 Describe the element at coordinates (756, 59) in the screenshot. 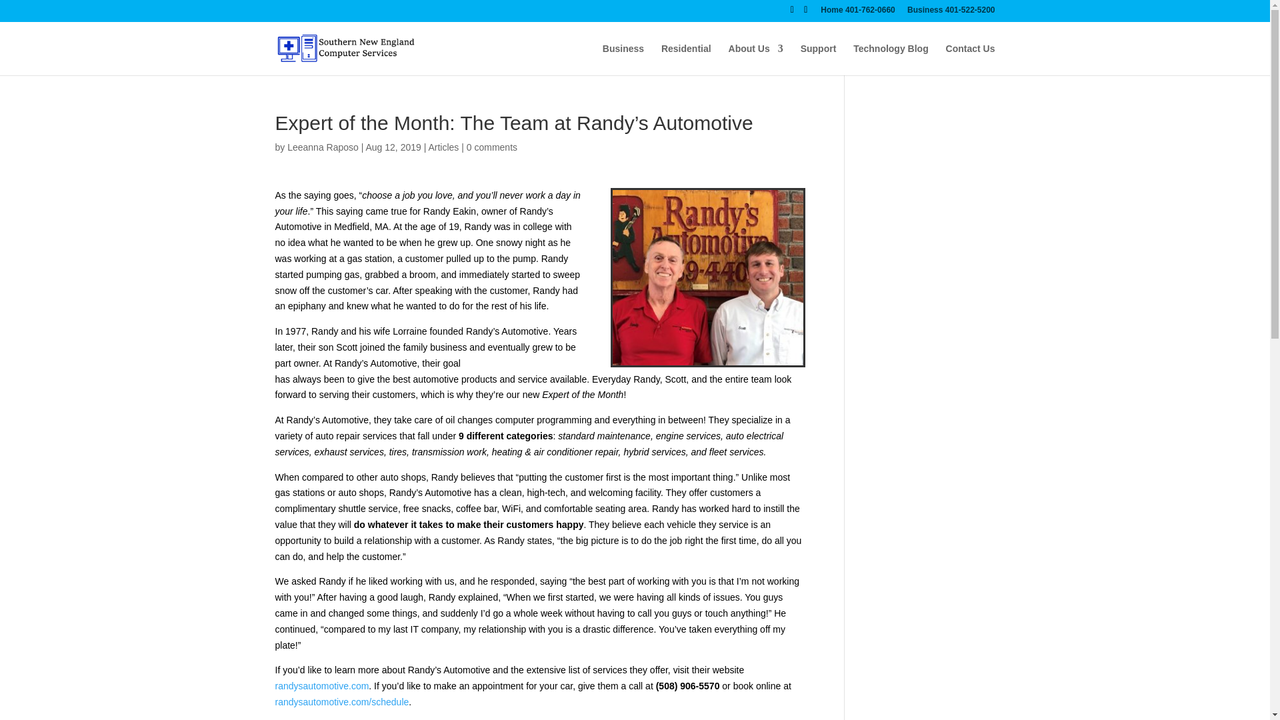

I see `About Us` at that location.